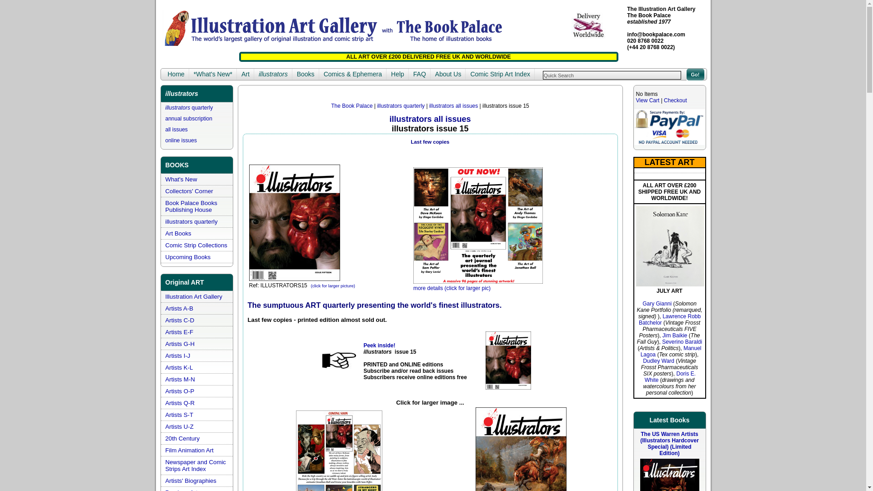  Describe the element at coordinates (189, 108) in the screenshot. I see `illustrators quarterly` at that location.